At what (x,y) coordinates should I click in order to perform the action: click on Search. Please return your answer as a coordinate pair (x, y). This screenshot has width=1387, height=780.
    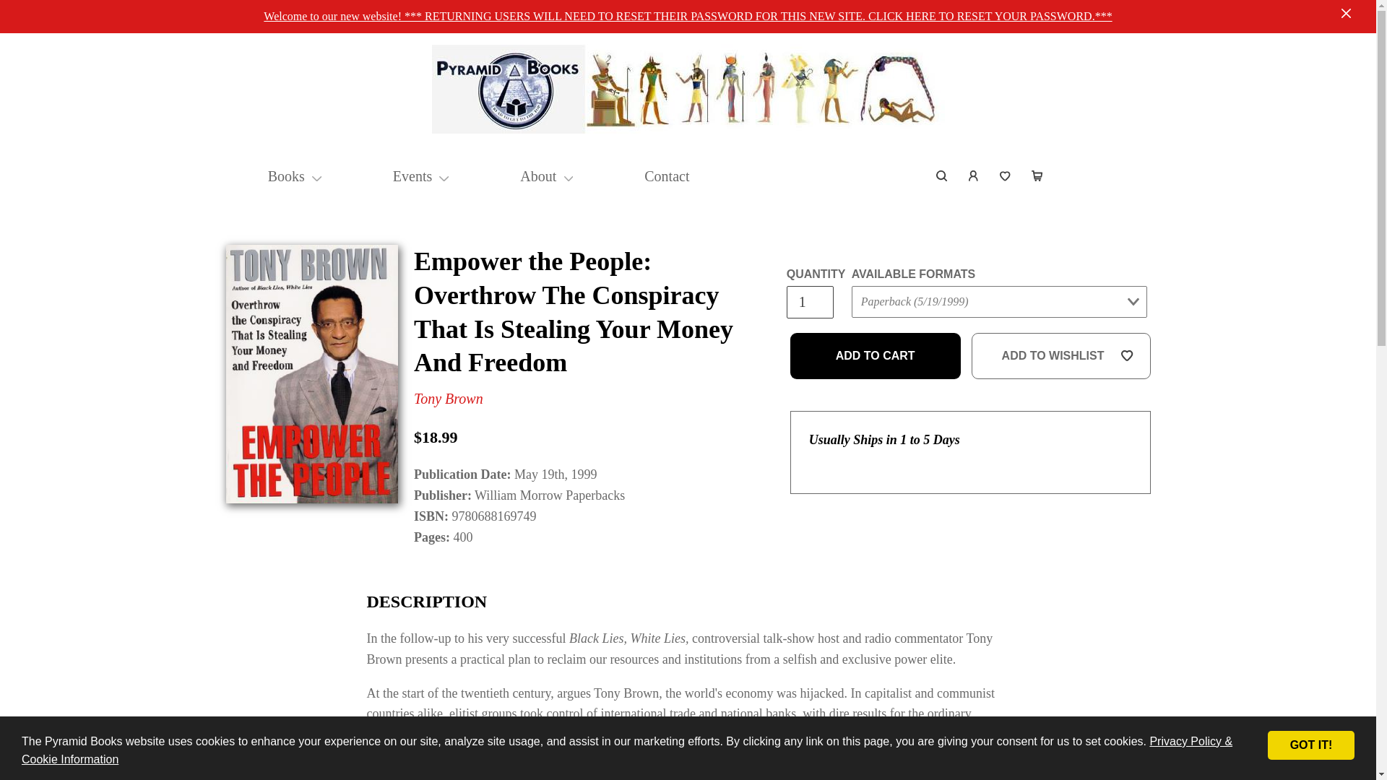
    Looking at the image, I should click on (942, 176).